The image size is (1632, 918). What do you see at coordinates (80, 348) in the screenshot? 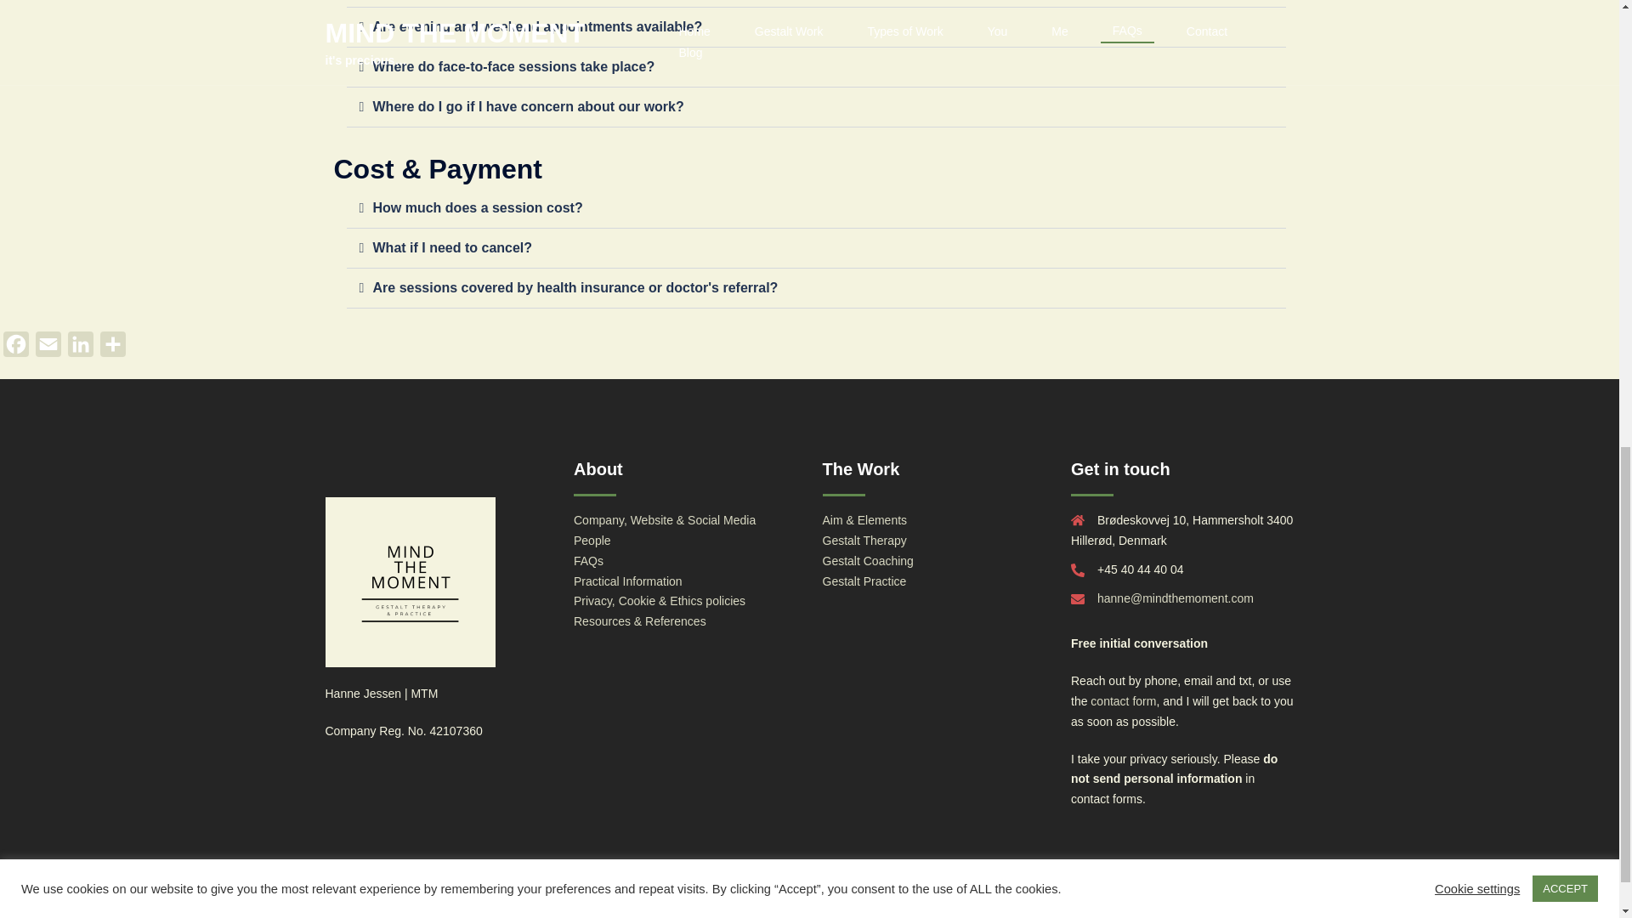
I see `LinkedIn` at bounding box center [80, 348].